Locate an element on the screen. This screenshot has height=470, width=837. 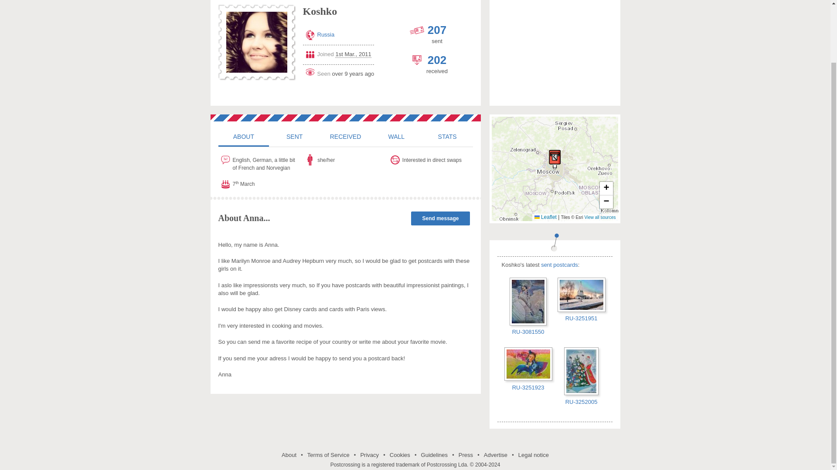
207 is located at coordinates (437, 30).